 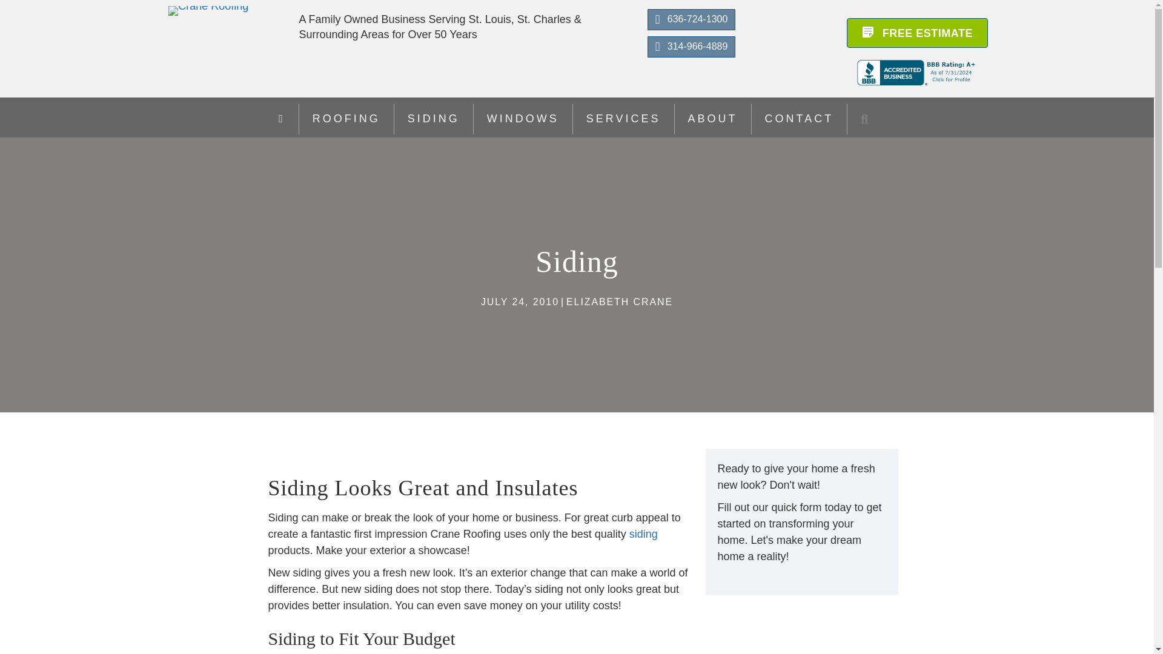 What do you see at coordinates (434, 119) in the screenshot?
I see `SIDING` at bounding box center [434, 119].